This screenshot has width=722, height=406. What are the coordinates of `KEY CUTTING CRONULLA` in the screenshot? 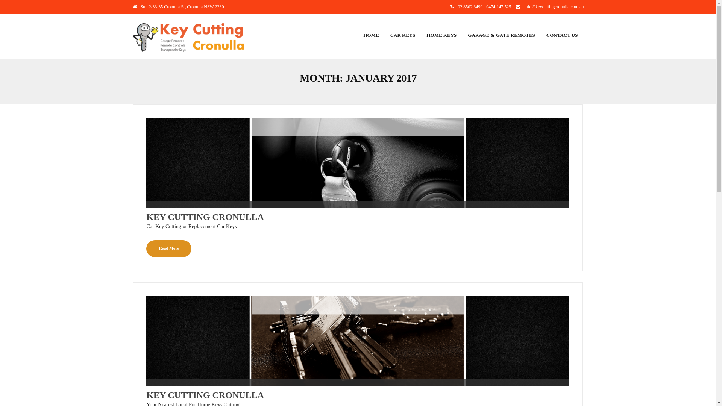 It's located at (358, 395).